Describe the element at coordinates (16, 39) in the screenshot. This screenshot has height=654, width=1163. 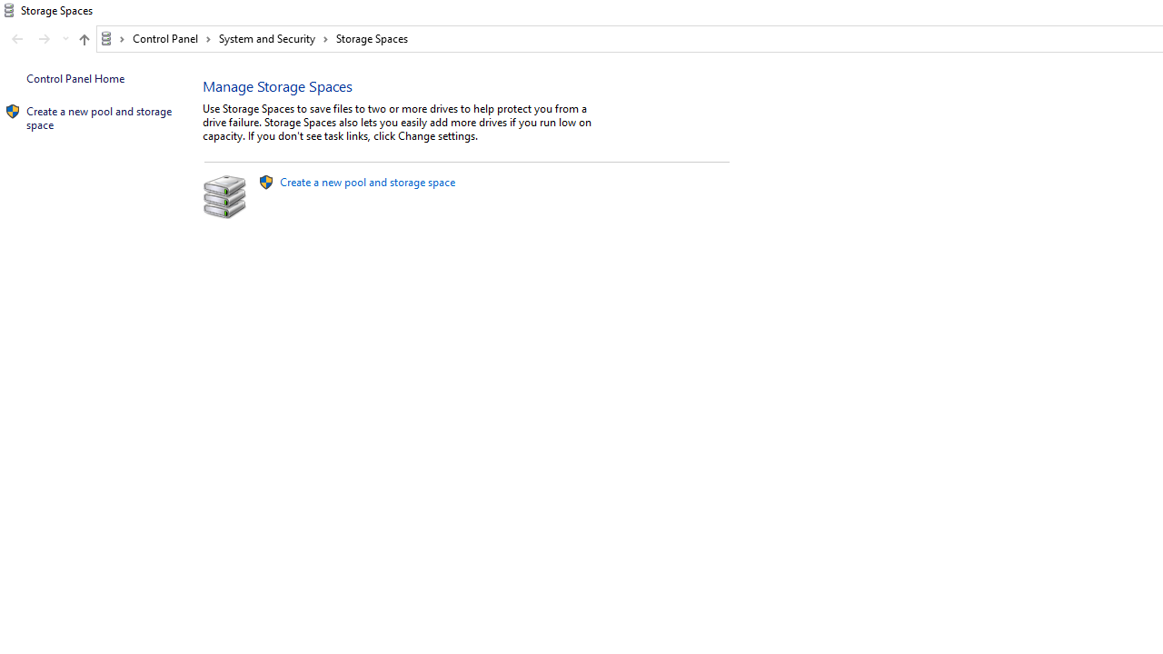
I see `Back (Alt + Left Arrow)` at that location.